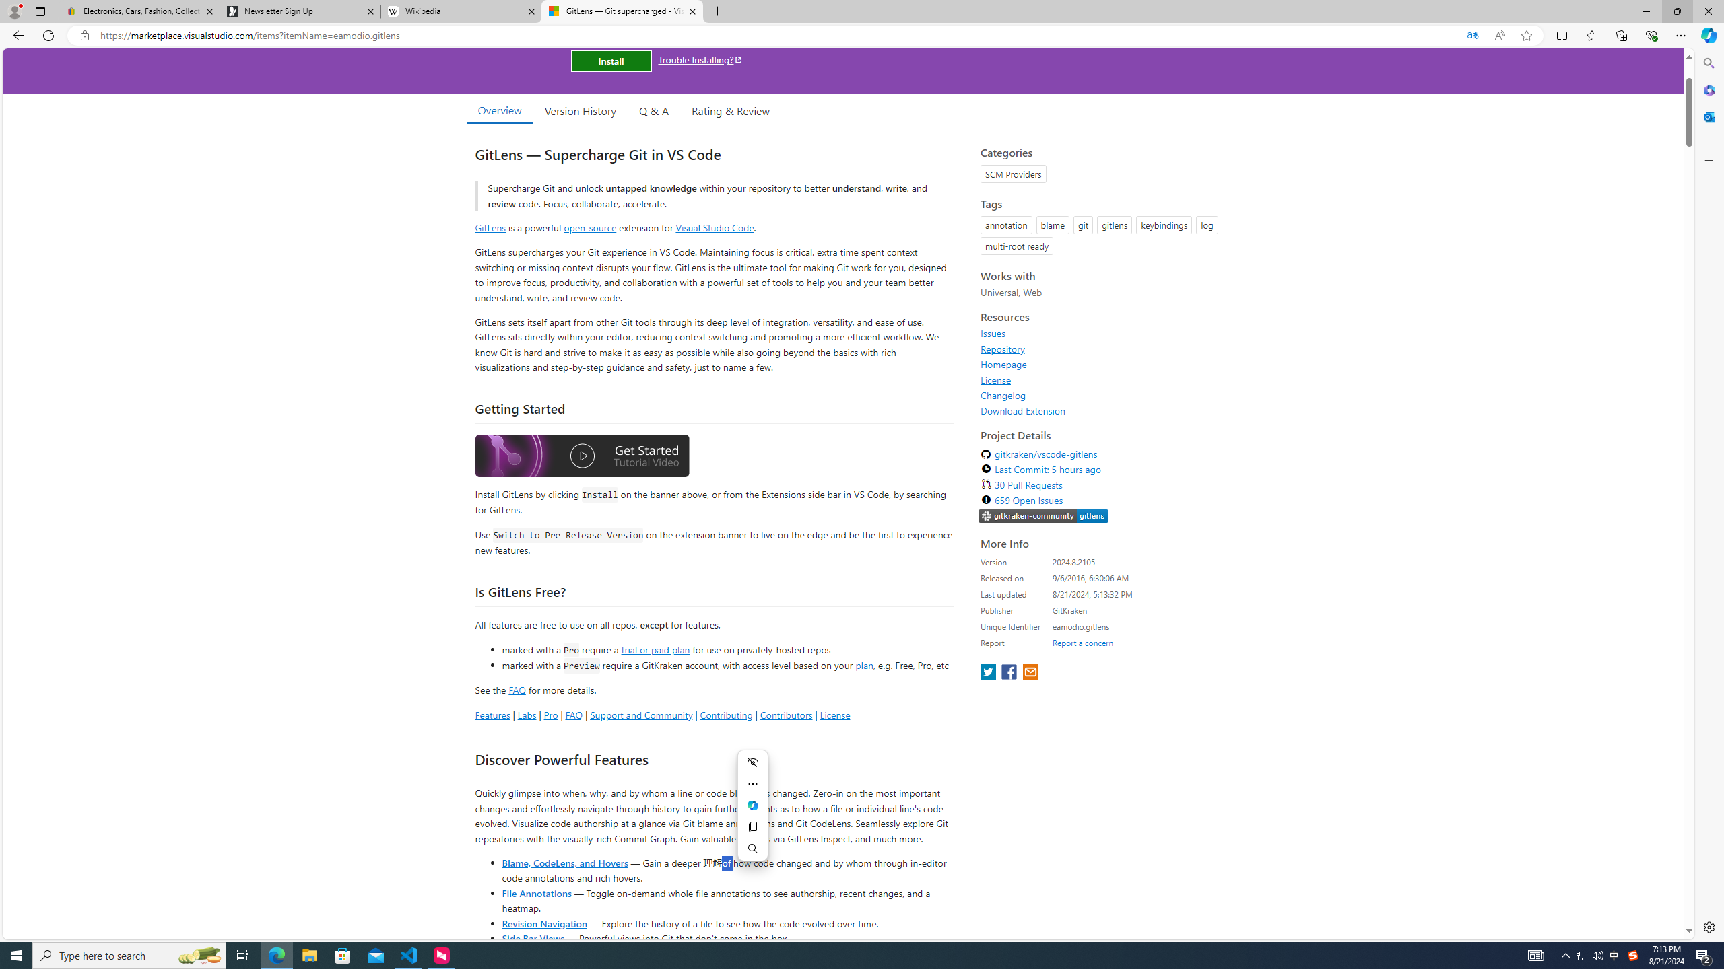 Image resolution: width=1724 pixels, height=969 pixels. What do you see at coordinates (752, 783) in the screenshot?
I see `More actions` at bounding box center [752, 783].